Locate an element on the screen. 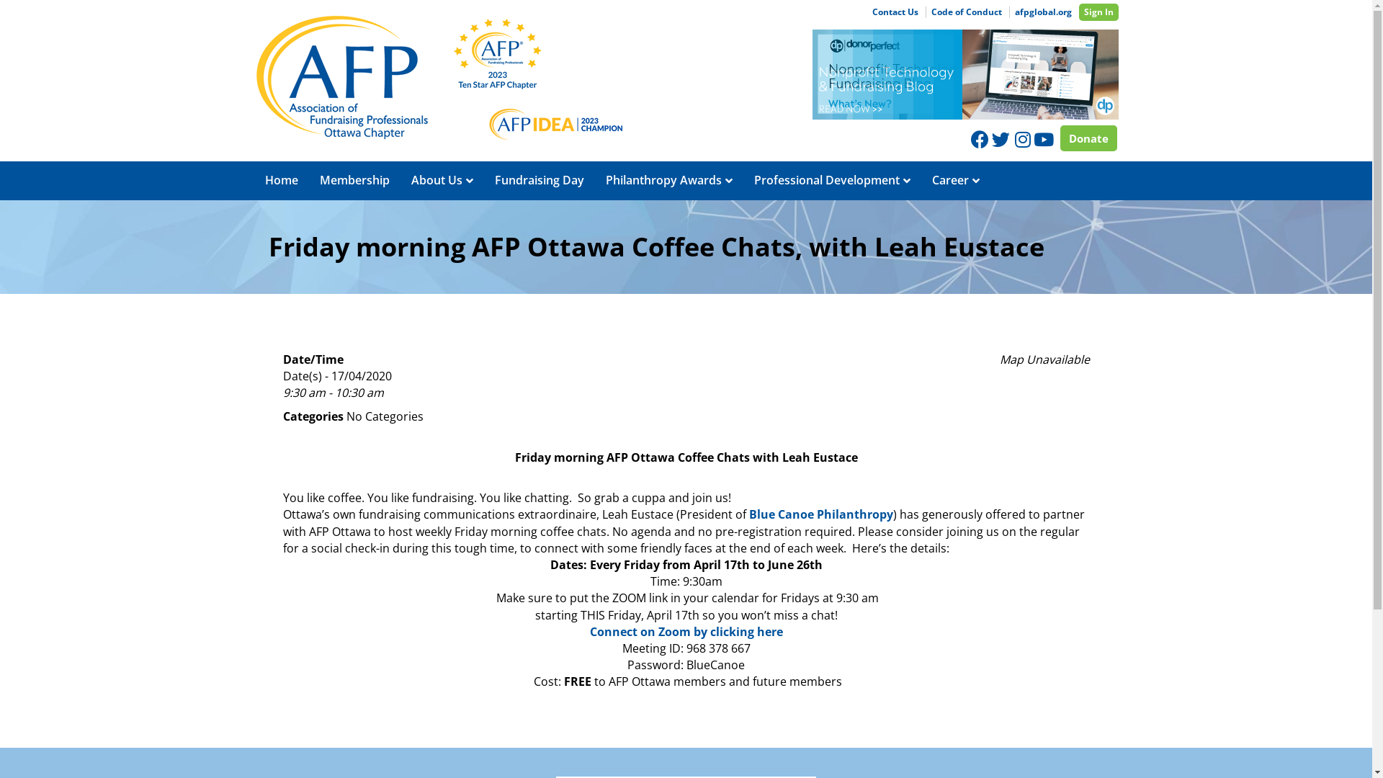  afpglobal.org is located at coordinates (1042, 12).